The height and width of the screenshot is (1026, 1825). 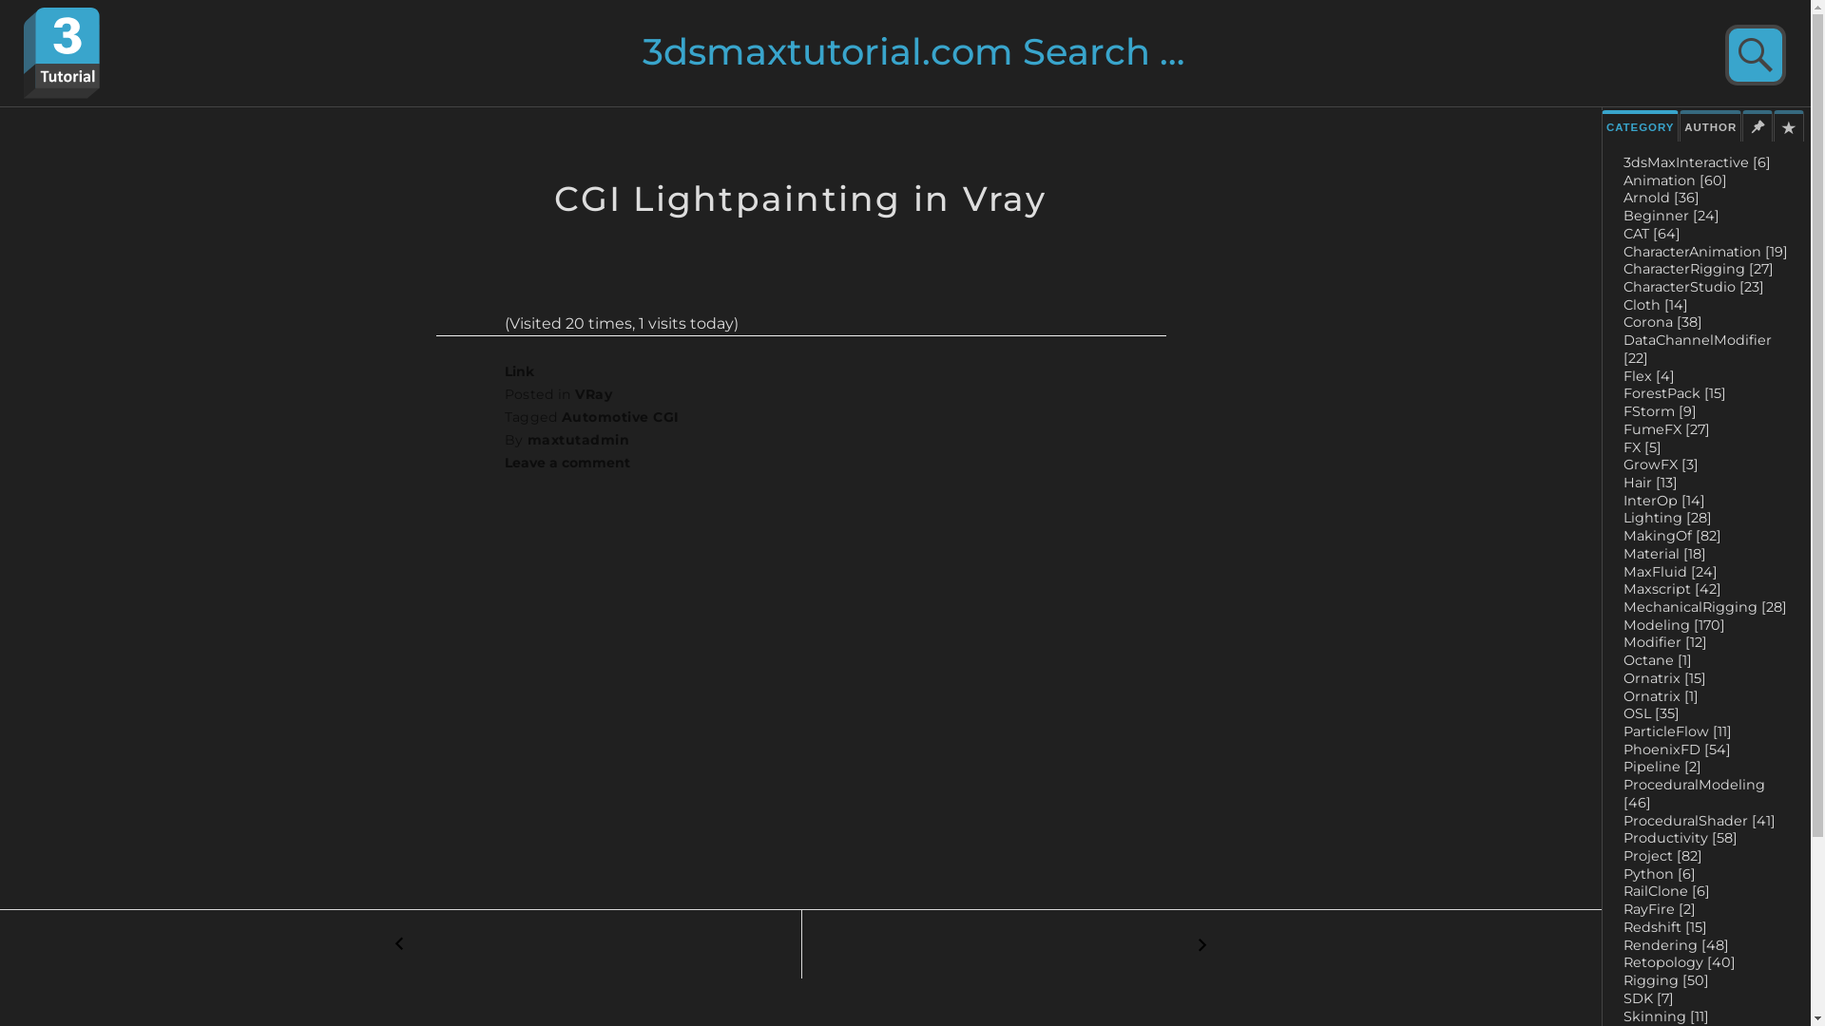 What do you see at coordinates (1662, 198) in the screenshot?
I see `Arnold [36]` at bounding box center [1662, 198].